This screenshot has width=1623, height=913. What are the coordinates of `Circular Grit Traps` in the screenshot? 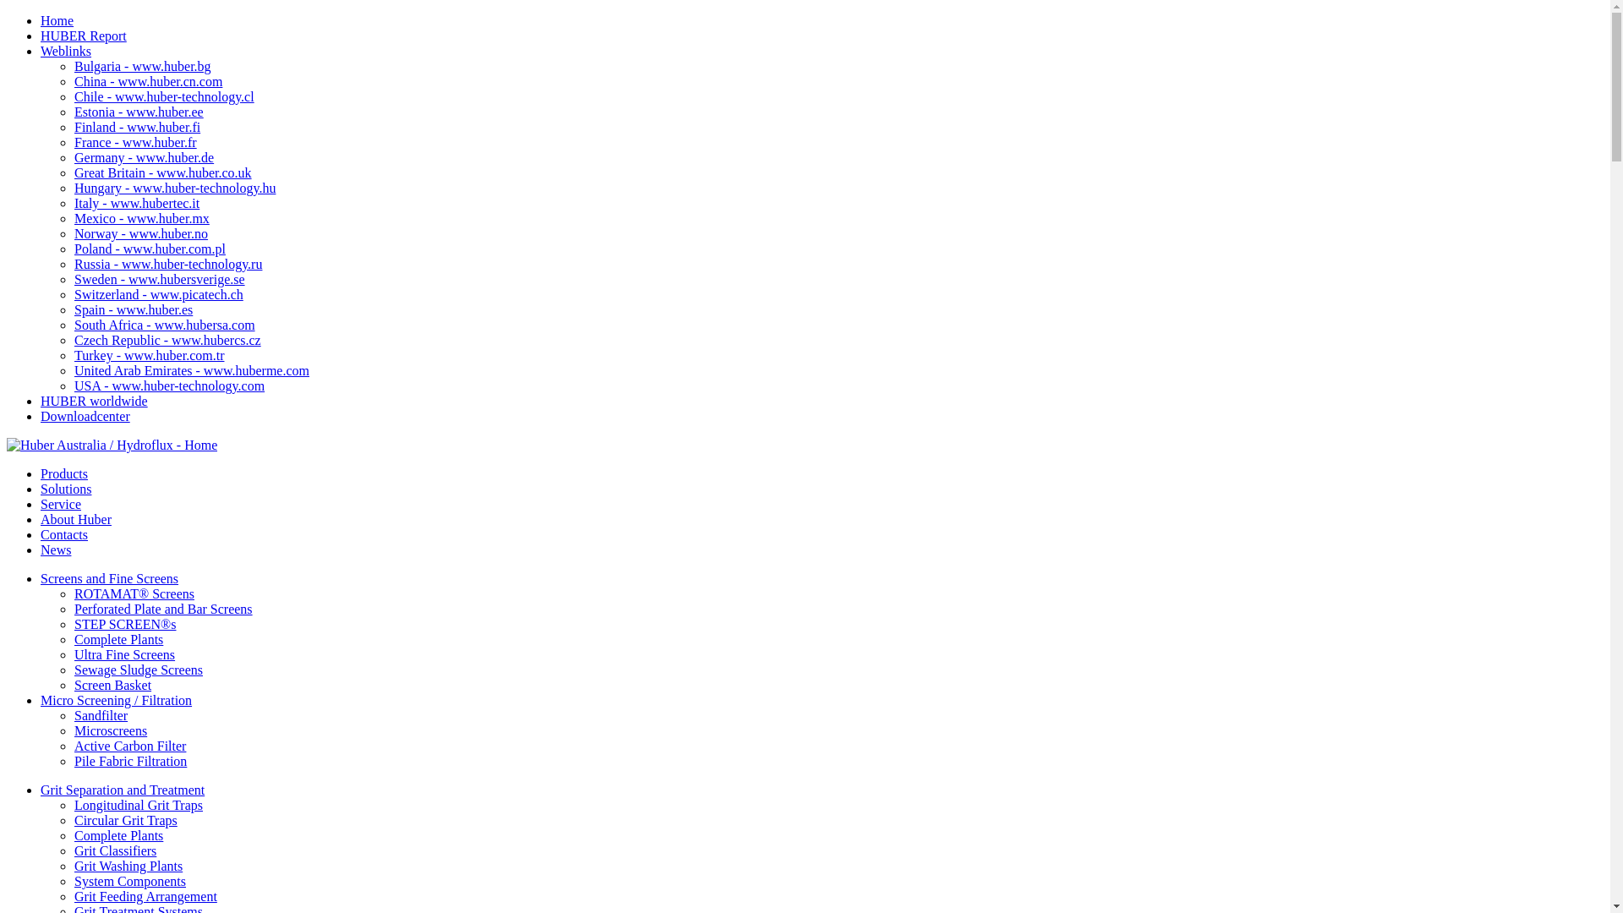 It's located at (126, 820).